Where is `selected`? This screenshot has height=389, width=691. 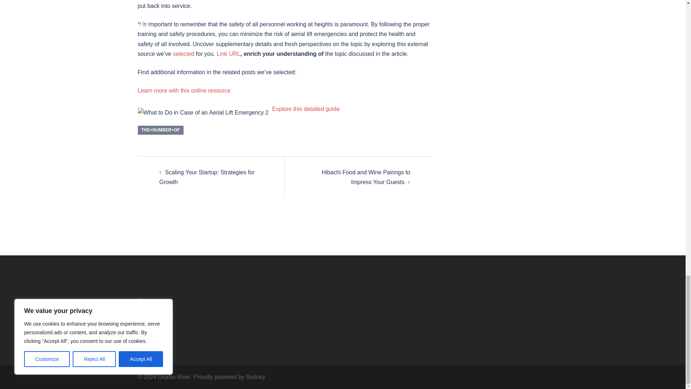
selected is located at coordinates (184, 54).